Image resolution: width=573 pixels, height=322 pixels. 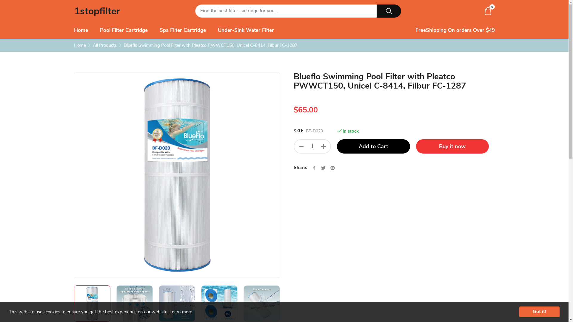 What do you see at coordinates (488, 11) in the screenshot?
I see `0` at bounding box center [488, 11].